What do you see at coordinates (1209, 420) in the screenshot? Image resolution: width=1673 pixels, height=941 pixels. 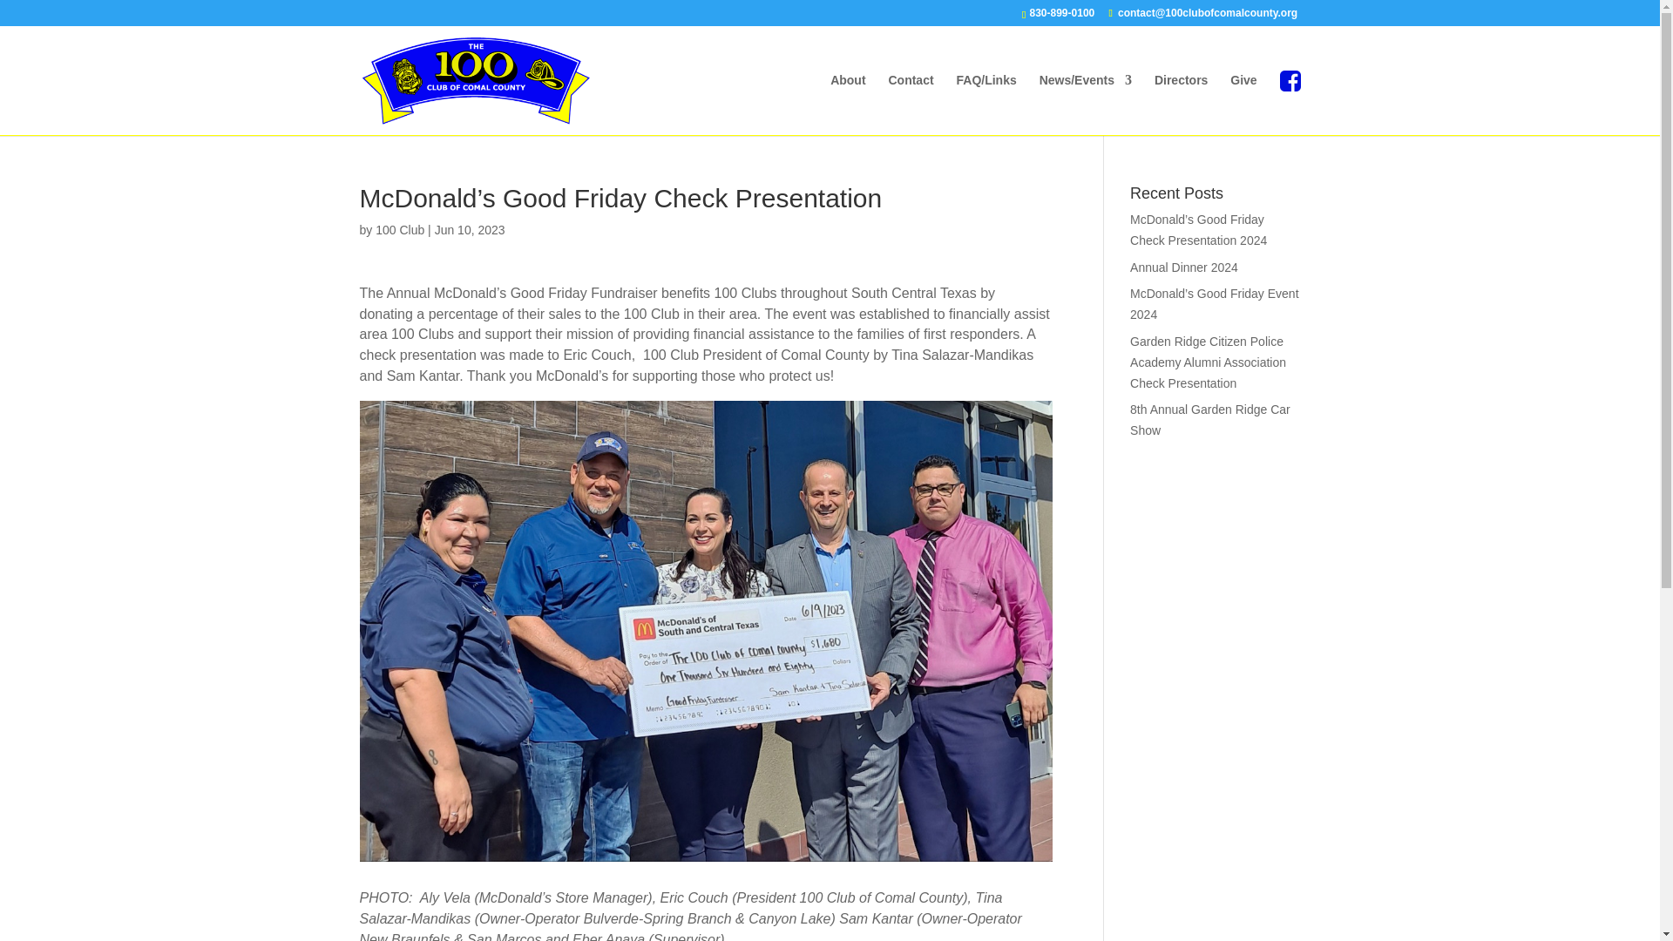 I see `8th Annual Garden Ridge Car Show` at bounding box center [1209, 420].